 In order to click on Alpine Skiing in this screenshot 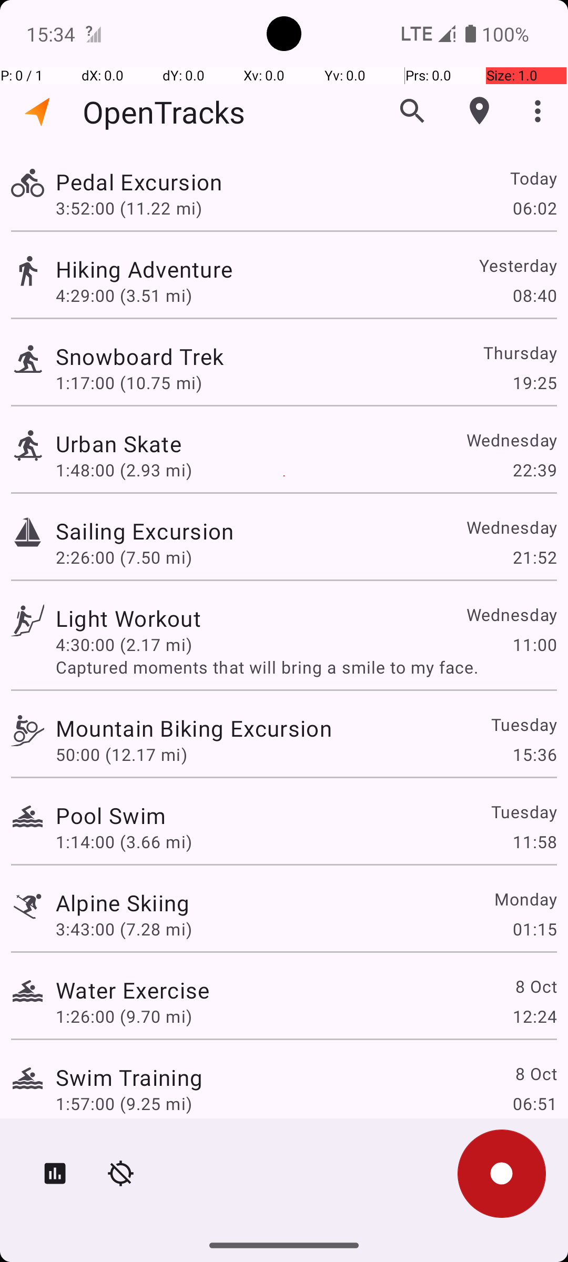, I will do `click(123, 902)`.